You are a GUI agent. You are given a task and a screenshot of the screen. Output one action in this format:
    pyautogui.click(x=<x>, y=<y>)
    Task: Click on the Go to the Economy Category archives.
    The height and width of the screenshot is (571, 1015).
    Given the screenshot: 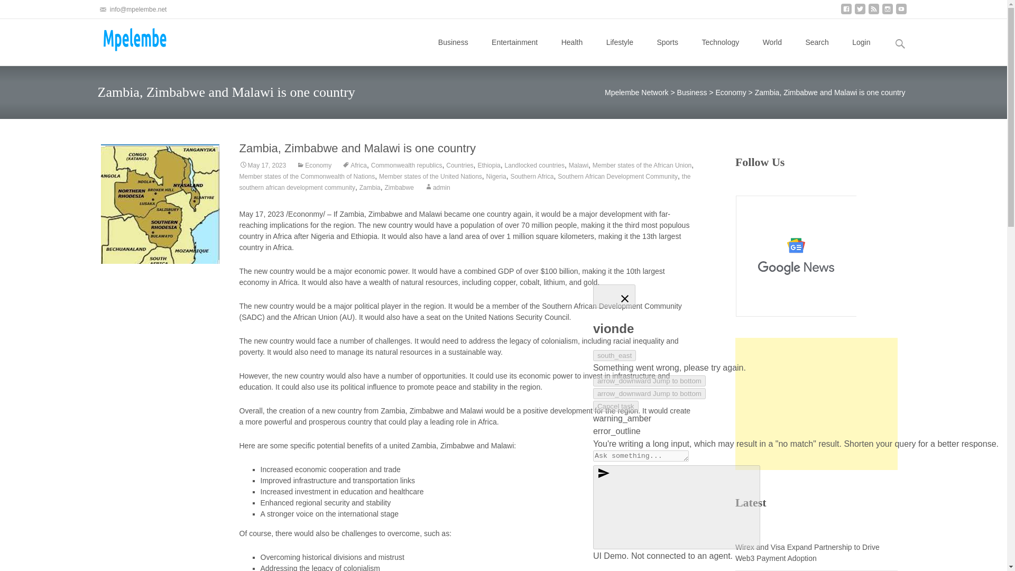 What is the action you would take?
    pyautogui.click(x=731, y=92)
    